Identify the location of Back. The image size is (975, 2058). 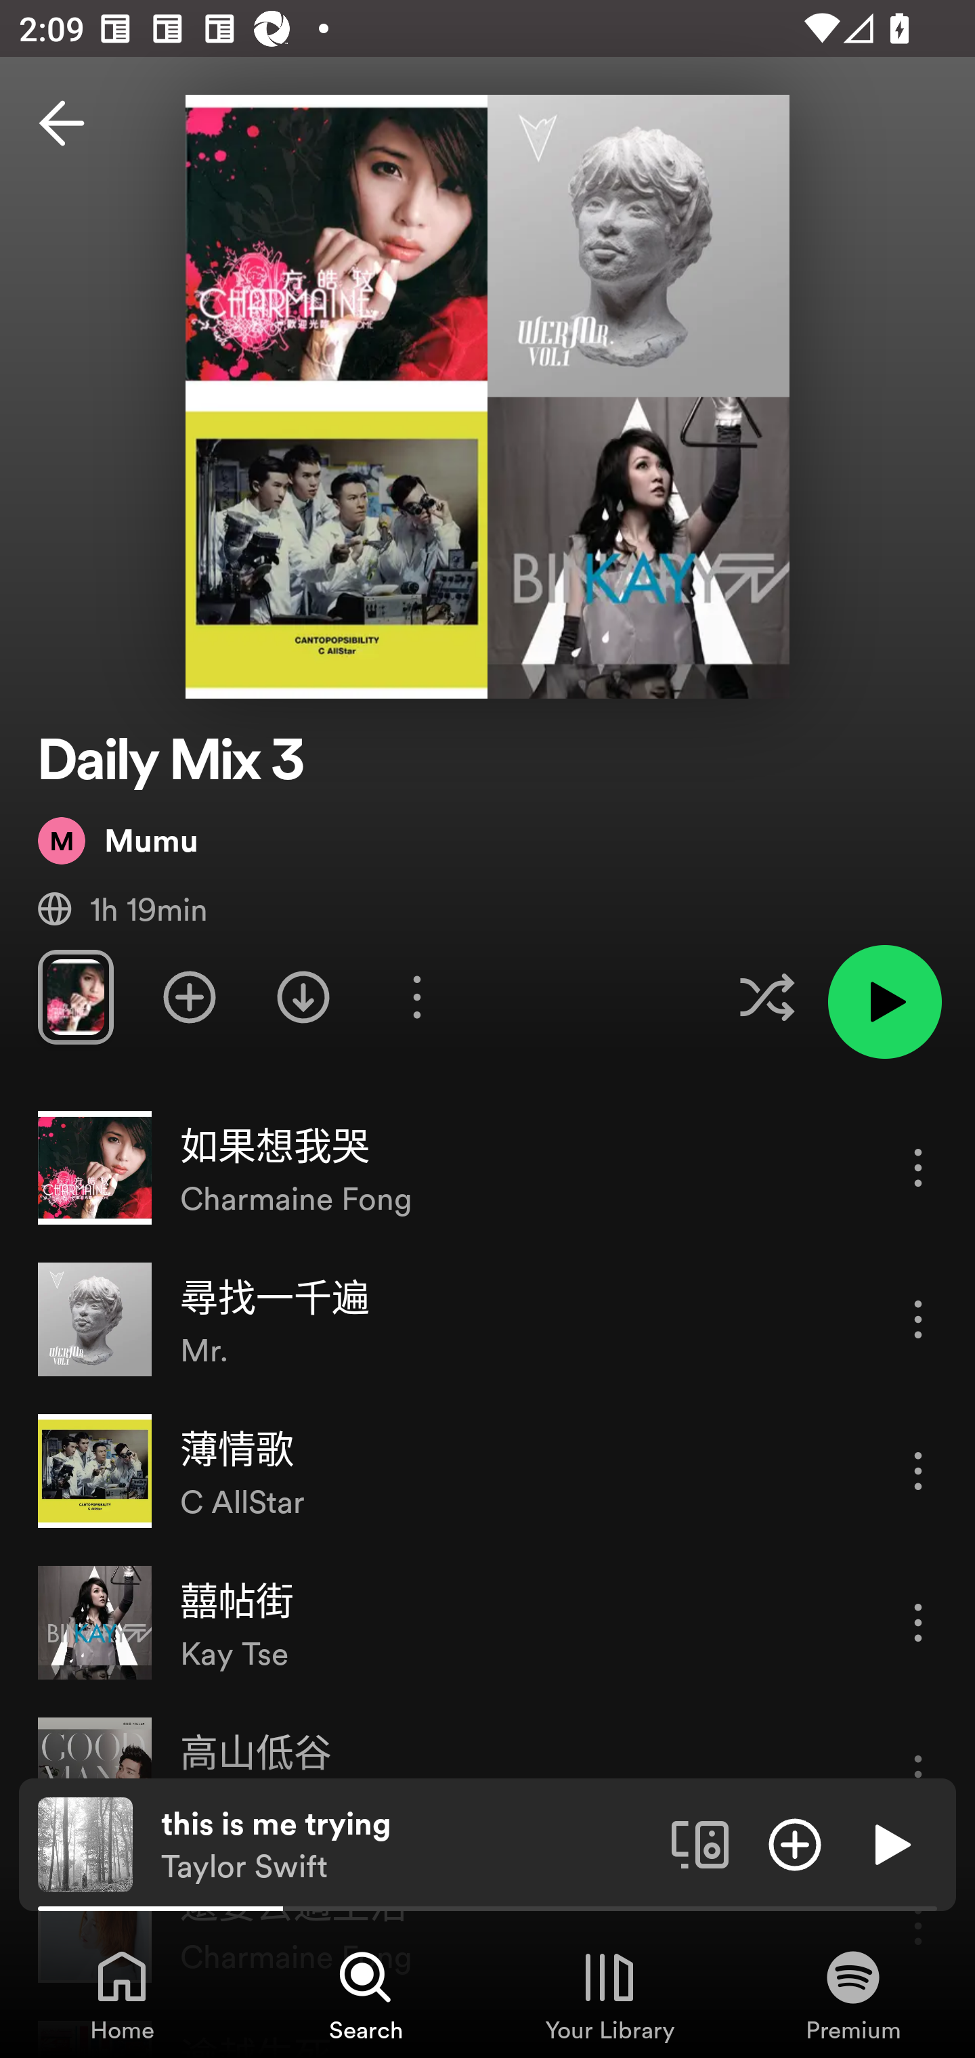
(62, 123).